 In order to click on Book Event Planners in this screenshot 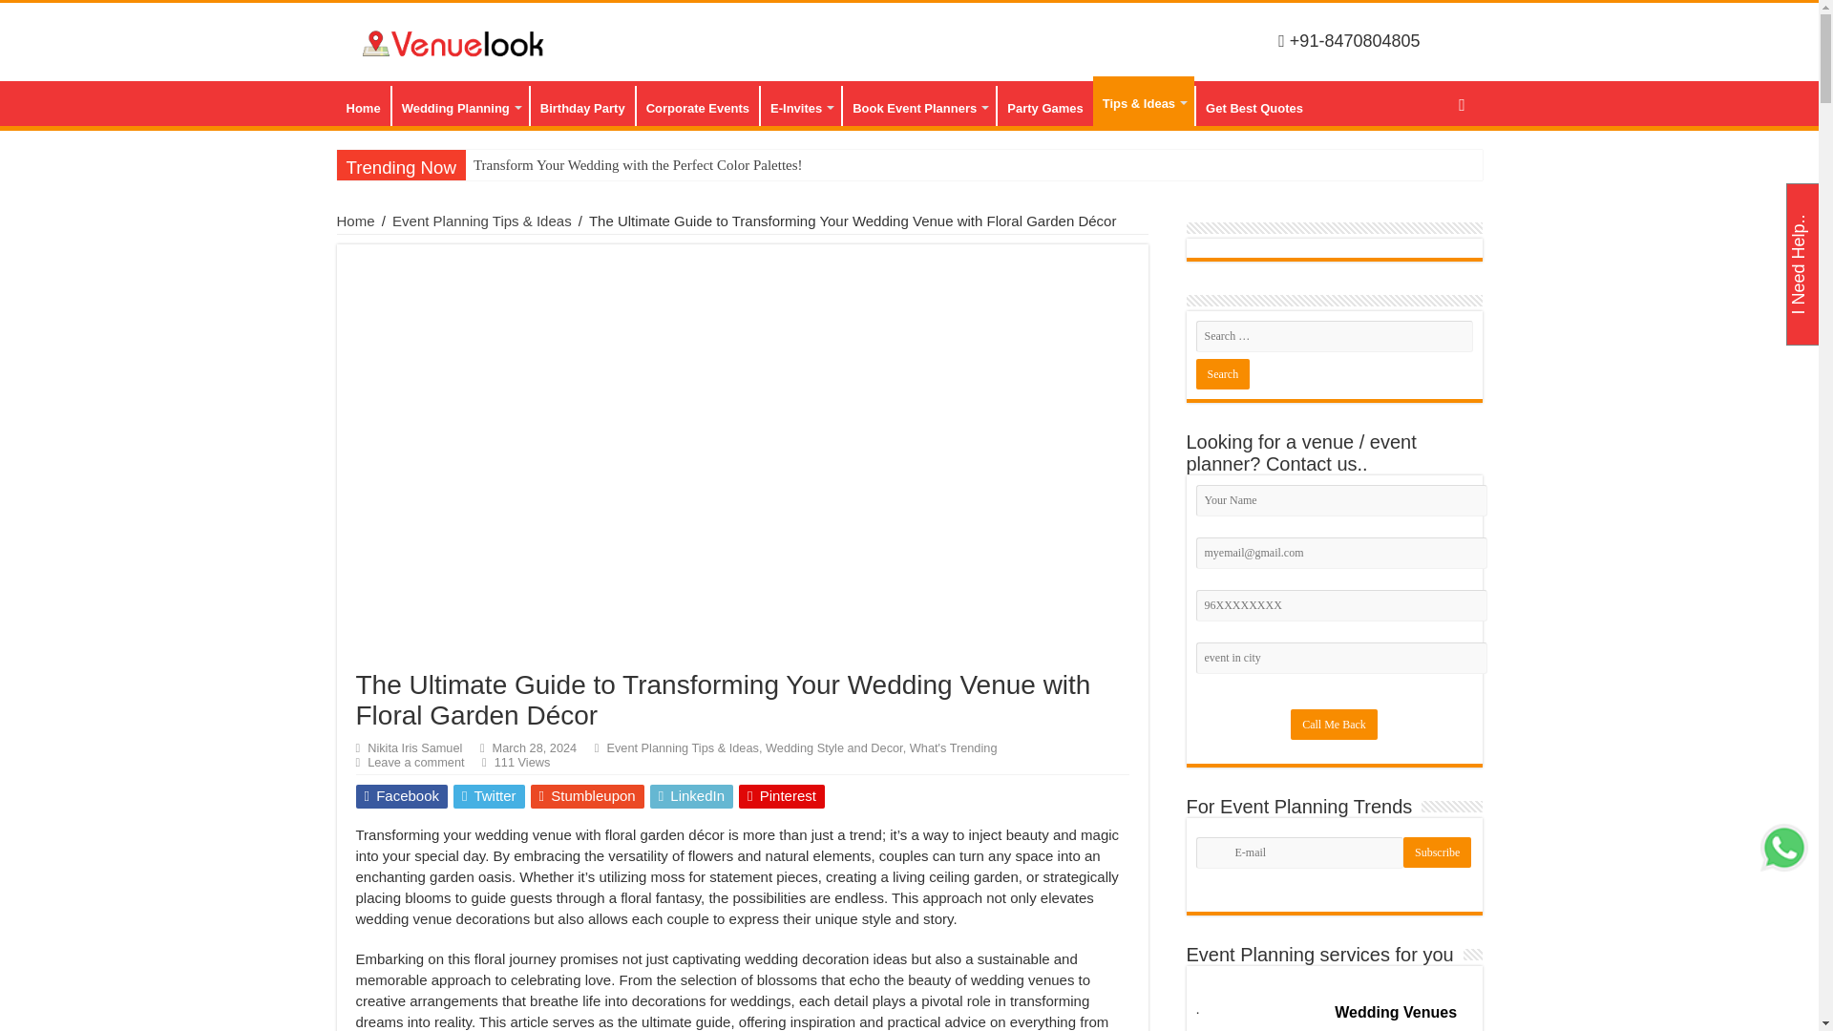, I will do `click(918, 105)`.